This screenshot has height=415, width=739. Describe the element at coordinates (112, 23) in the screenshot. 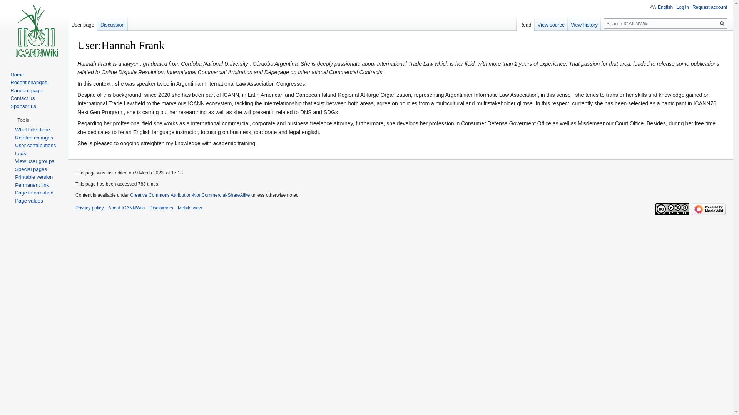

I see `Discussion` at that location.